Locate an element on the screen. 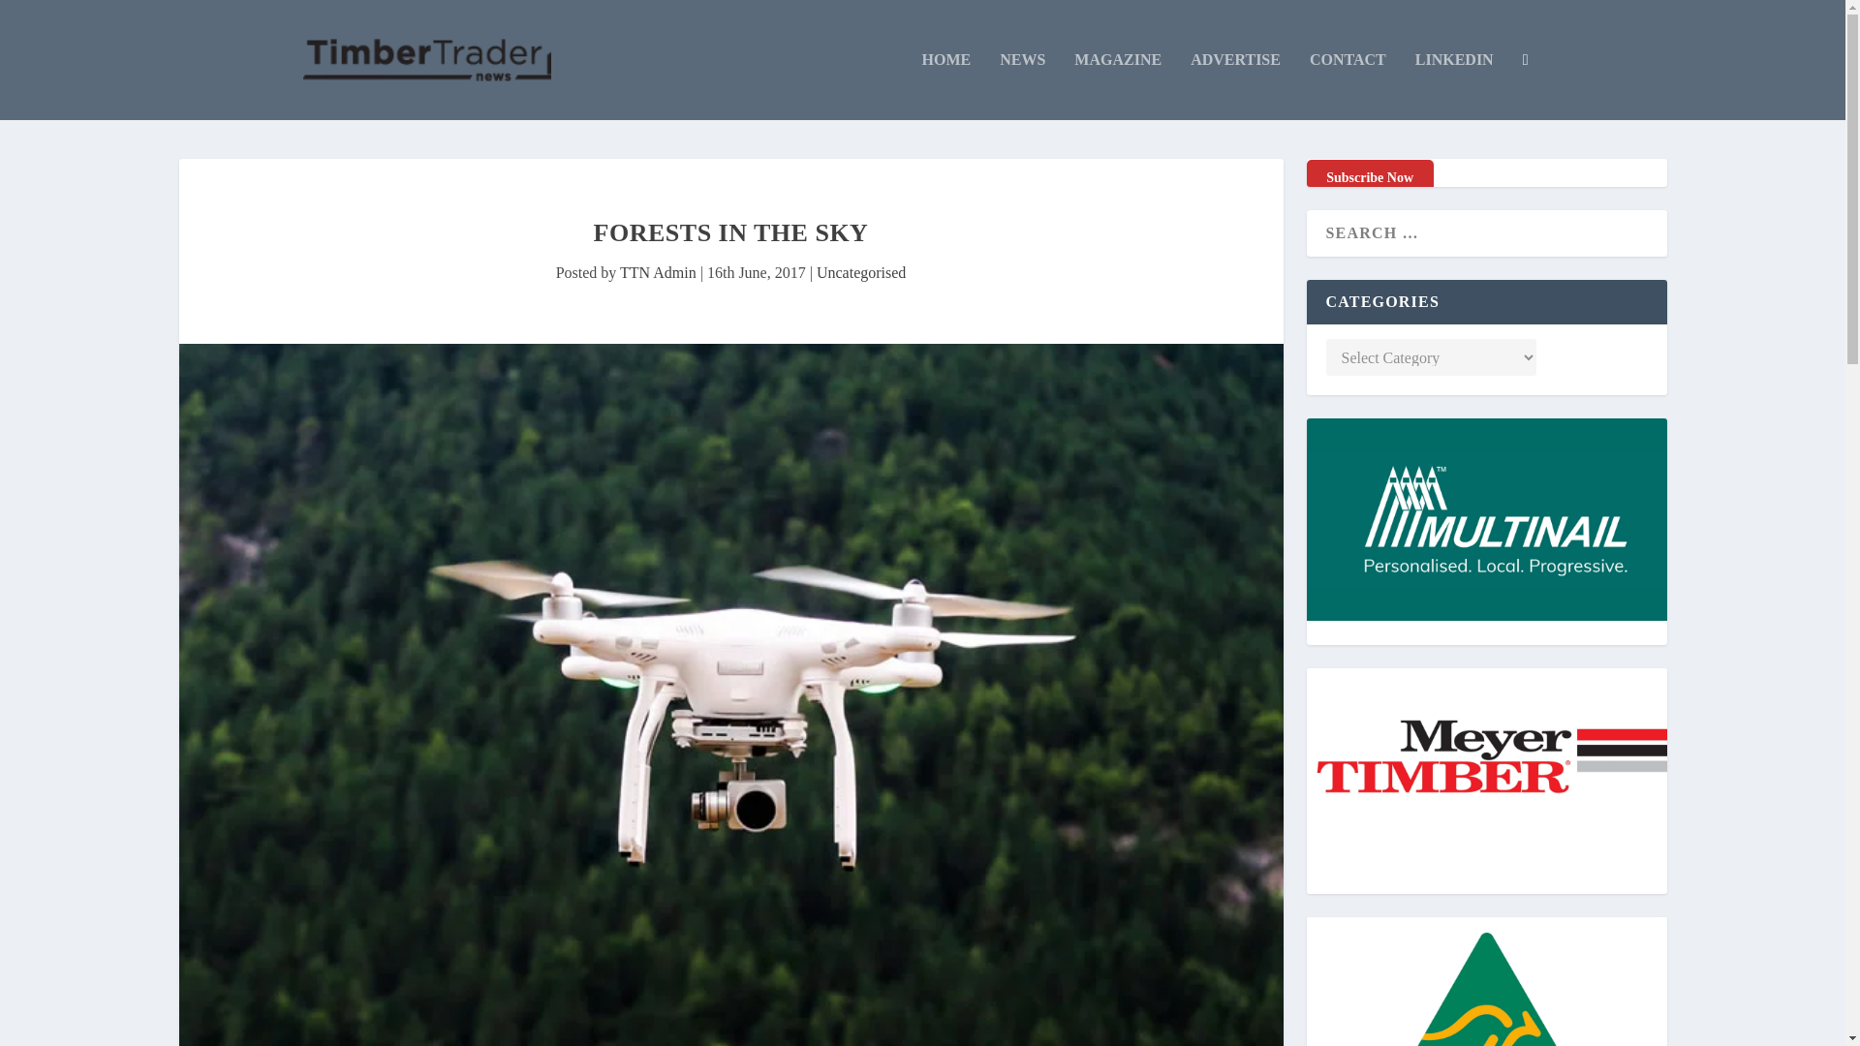 The width and height of the screenshot is (1860, 1046). ADVERTISE is located at coordinates (1235, 86).